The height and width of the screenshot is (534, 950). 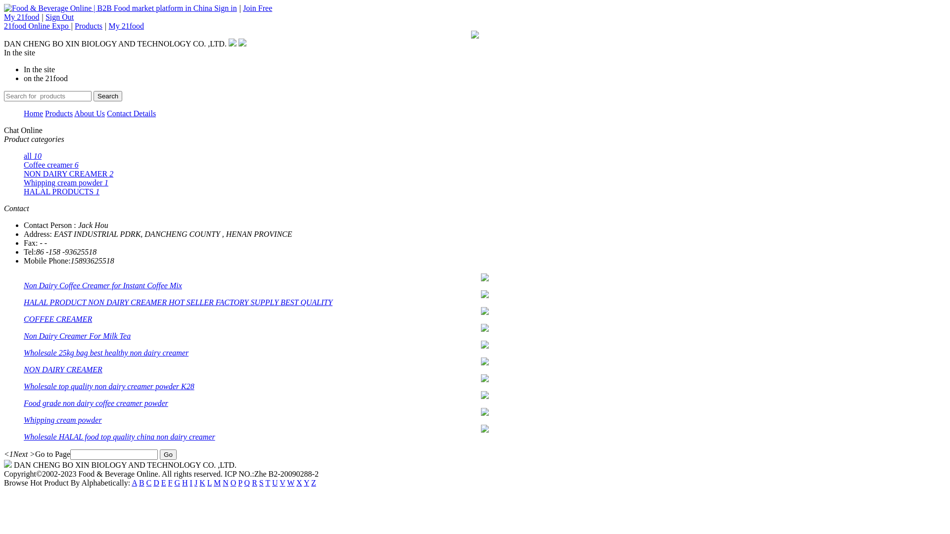 What do you see at coordinates (38, 26) in the screenshot?
I see `21food Online Expo` at bounding box center [38, 26].